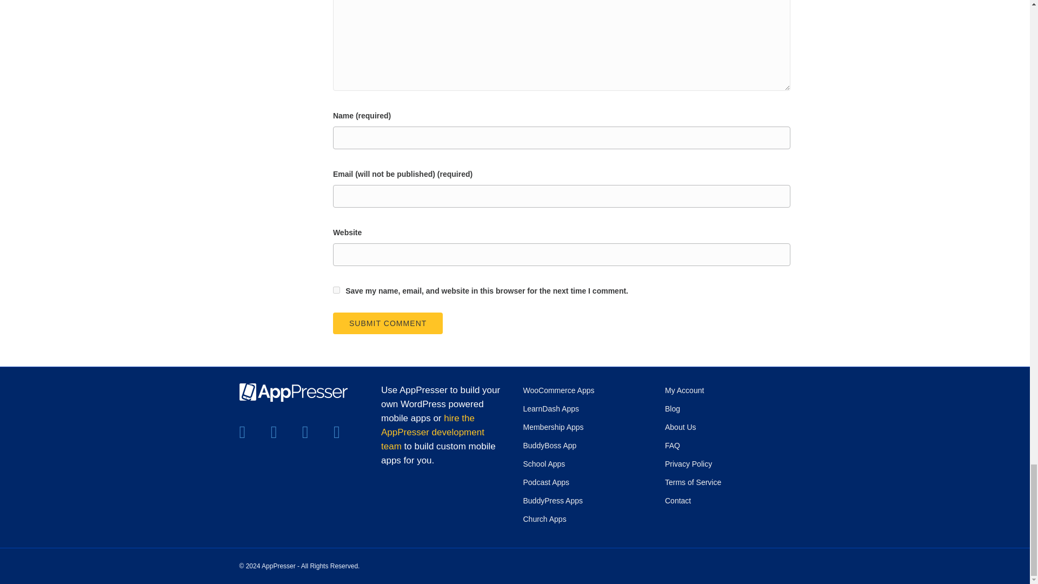  Describe the element at coordinates (432, 432) in the screenshot. I see `Custom Mobile App Development Services` at that location.